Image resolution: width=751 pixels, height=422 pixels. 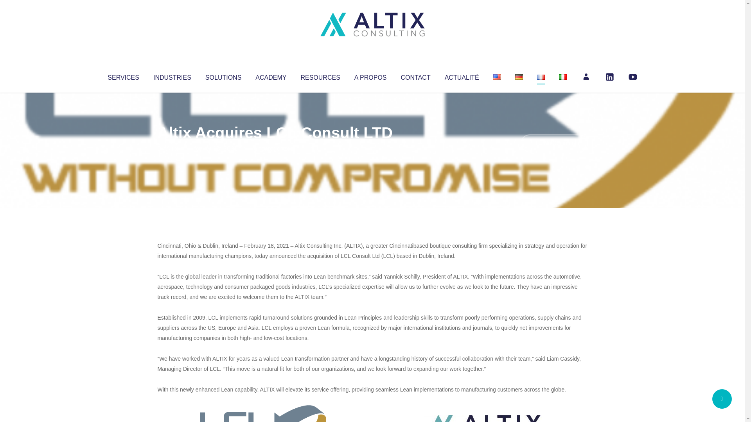 What do you see at coordinates (223, 76) in the screenshot?
I see `SOLUTIONS` at bounding box center [223, 76].